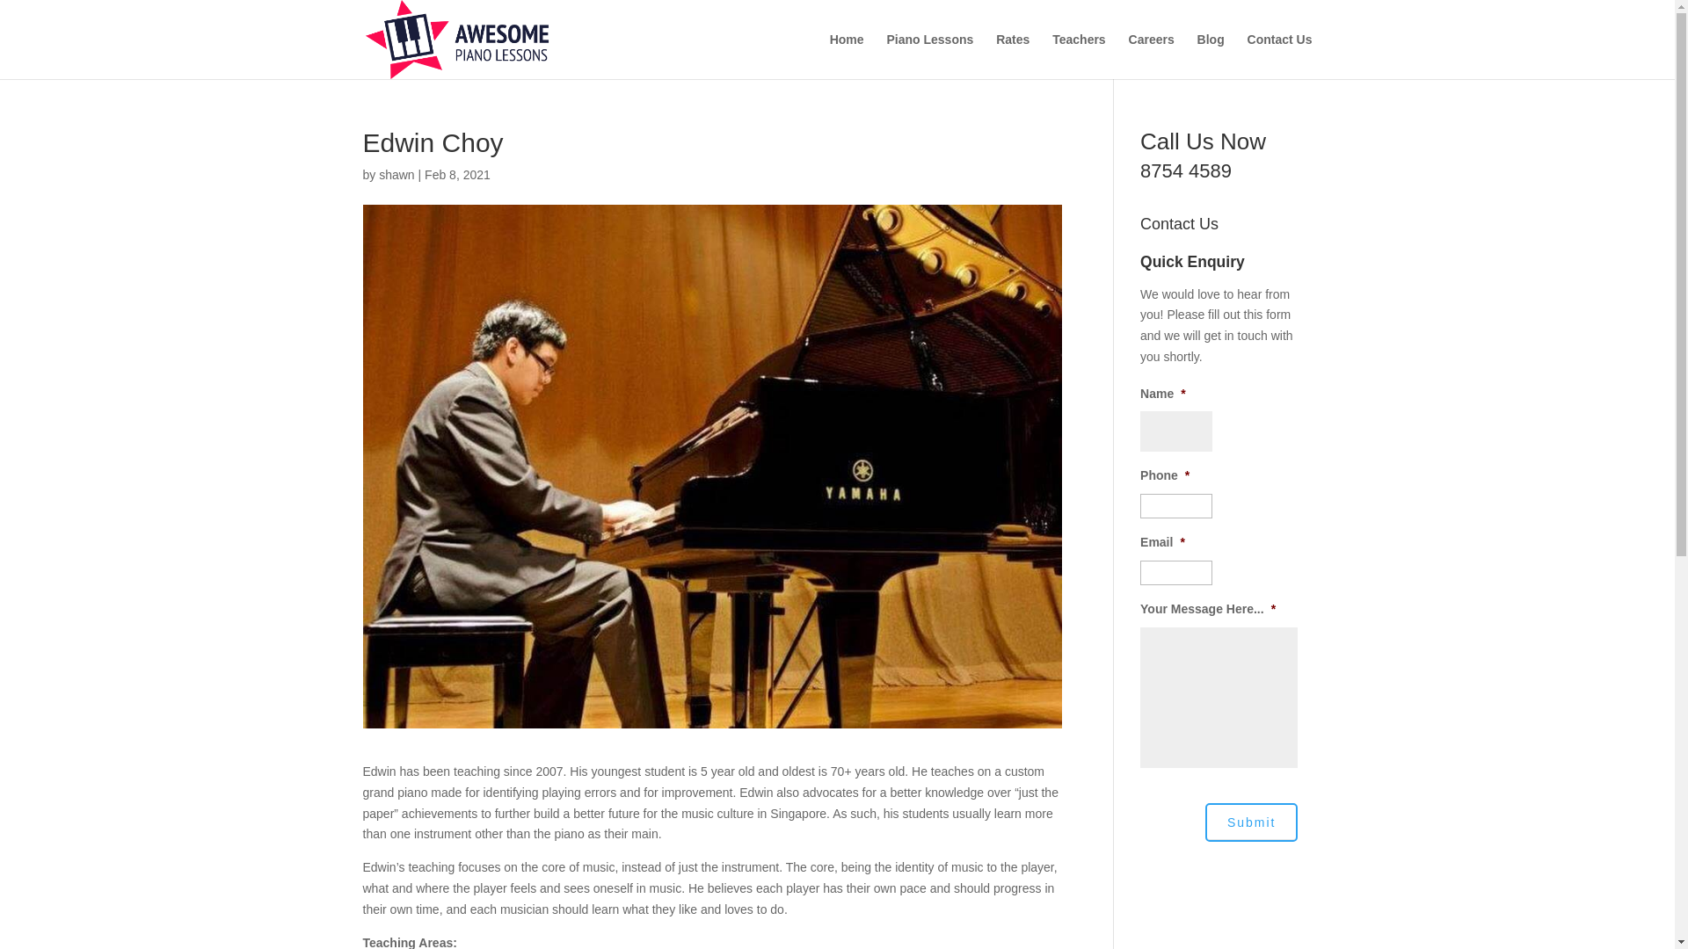 The width and height of the screenshot is (1688, 949). I want to click on Careers, so click(1152, 55).